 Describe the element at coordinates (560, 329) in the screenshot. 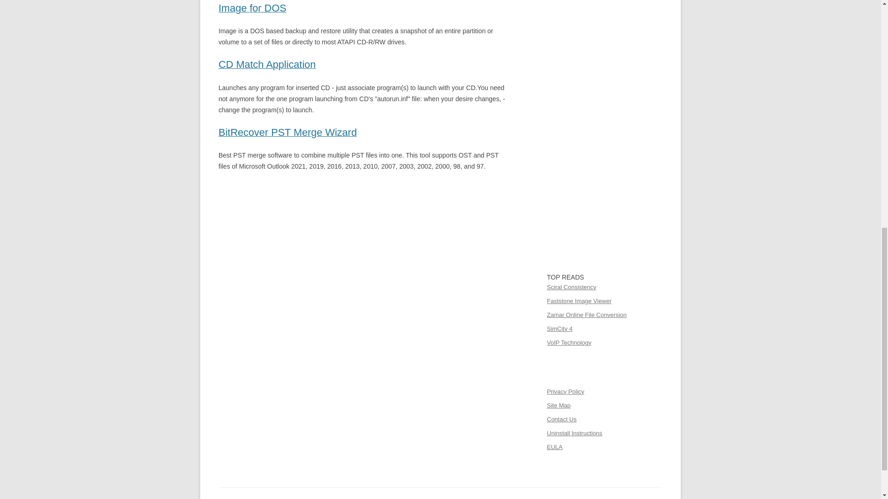

I see `SimCity 4` at that location.